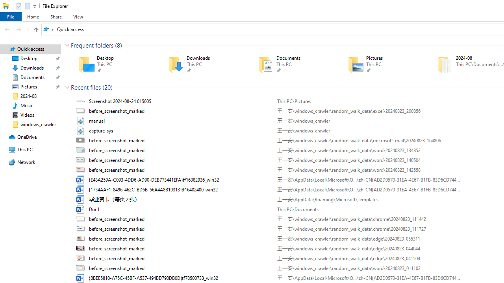 Image resolution: width=504 pixels, height=283 pixels. Describe the element at coordinates (369, 268) in the screenshot. I see `Path` at that location.